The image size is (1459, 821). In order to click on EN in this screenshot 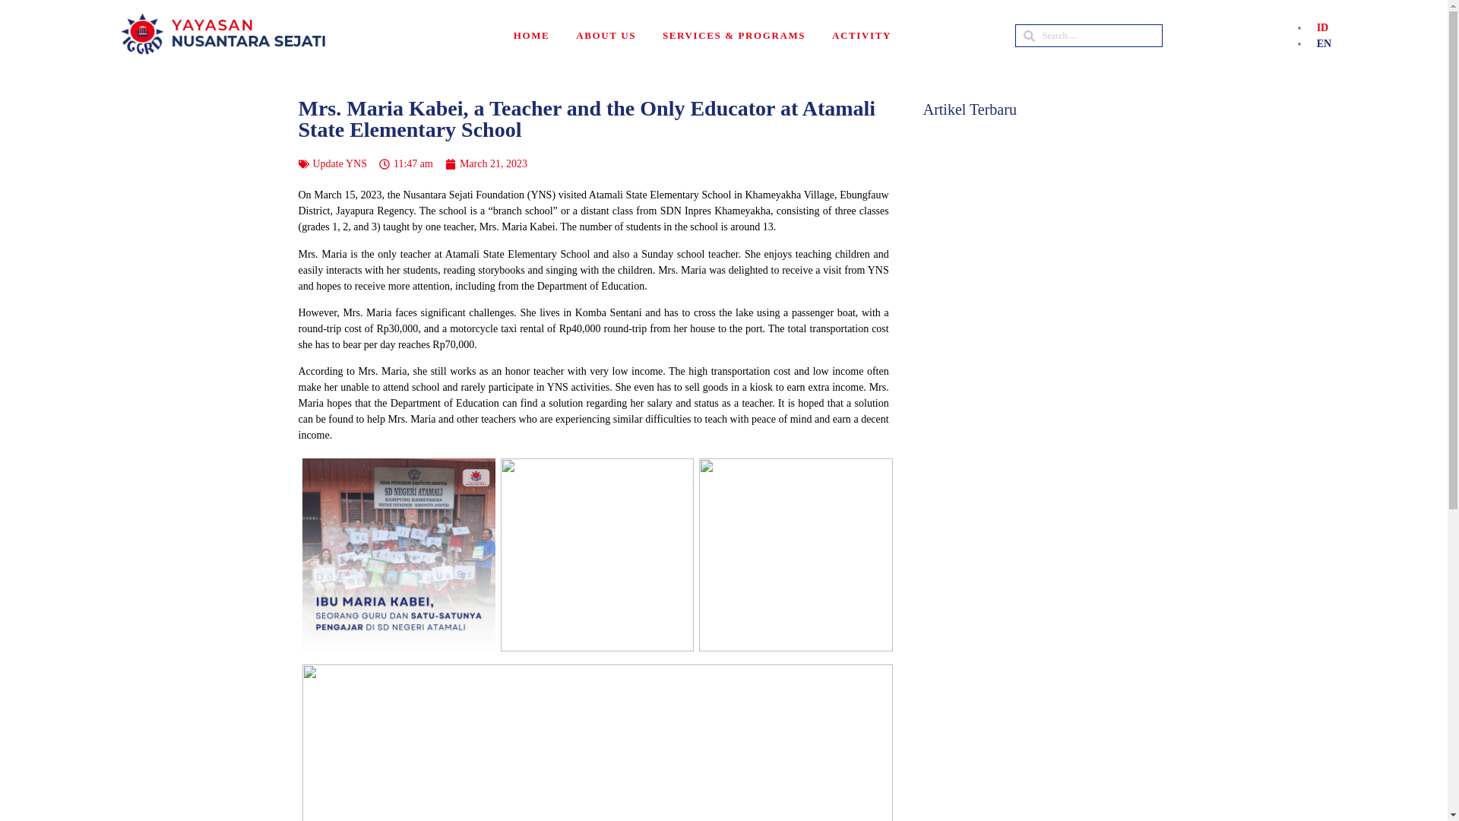, I will do `click(1319, 43)`.